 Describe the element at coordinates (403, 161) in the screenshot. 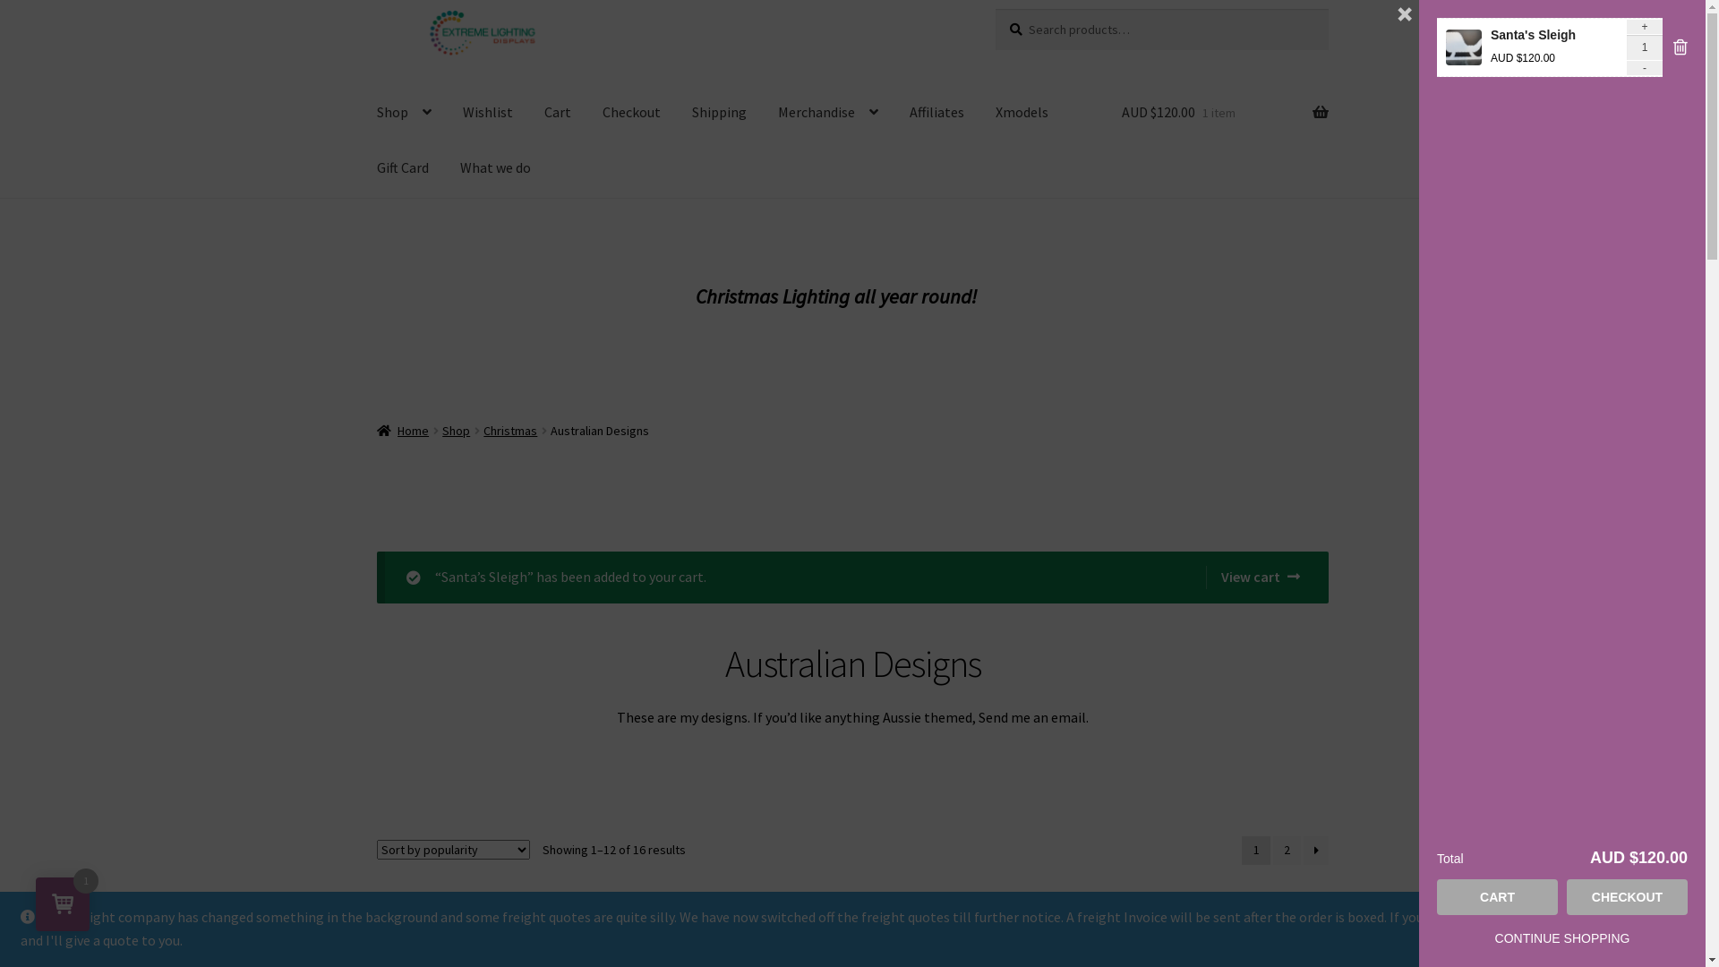

I see `Gift Card` at that location.